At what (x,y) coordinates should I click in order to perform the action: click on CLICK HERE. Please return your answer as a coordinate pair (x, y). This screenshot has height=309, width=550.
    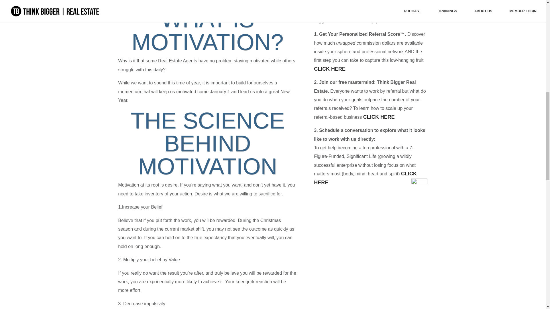
    Looking at the image, I should click on (329, 69).